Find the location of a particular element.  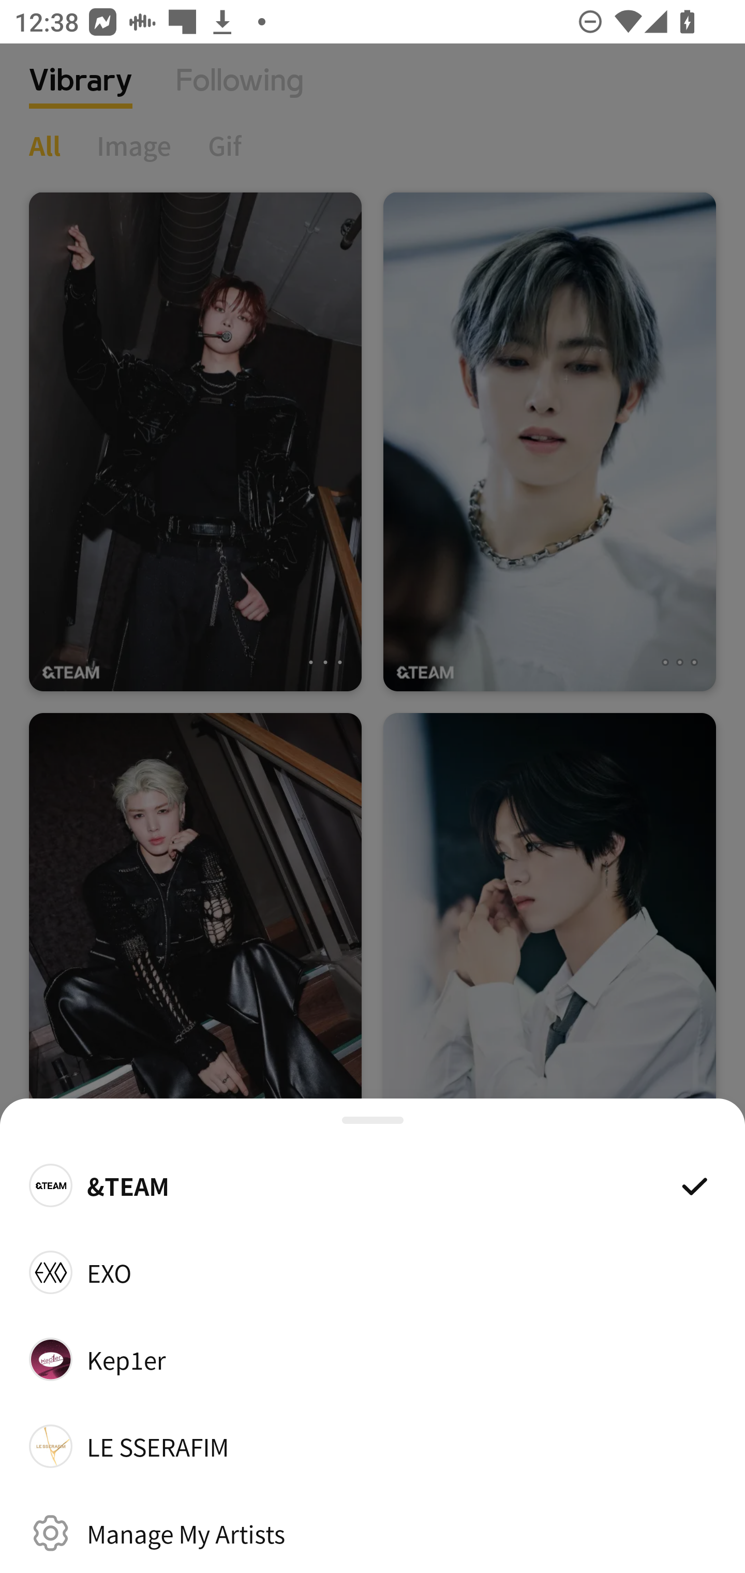

&TEAM is located at coordinates (373, 1185).